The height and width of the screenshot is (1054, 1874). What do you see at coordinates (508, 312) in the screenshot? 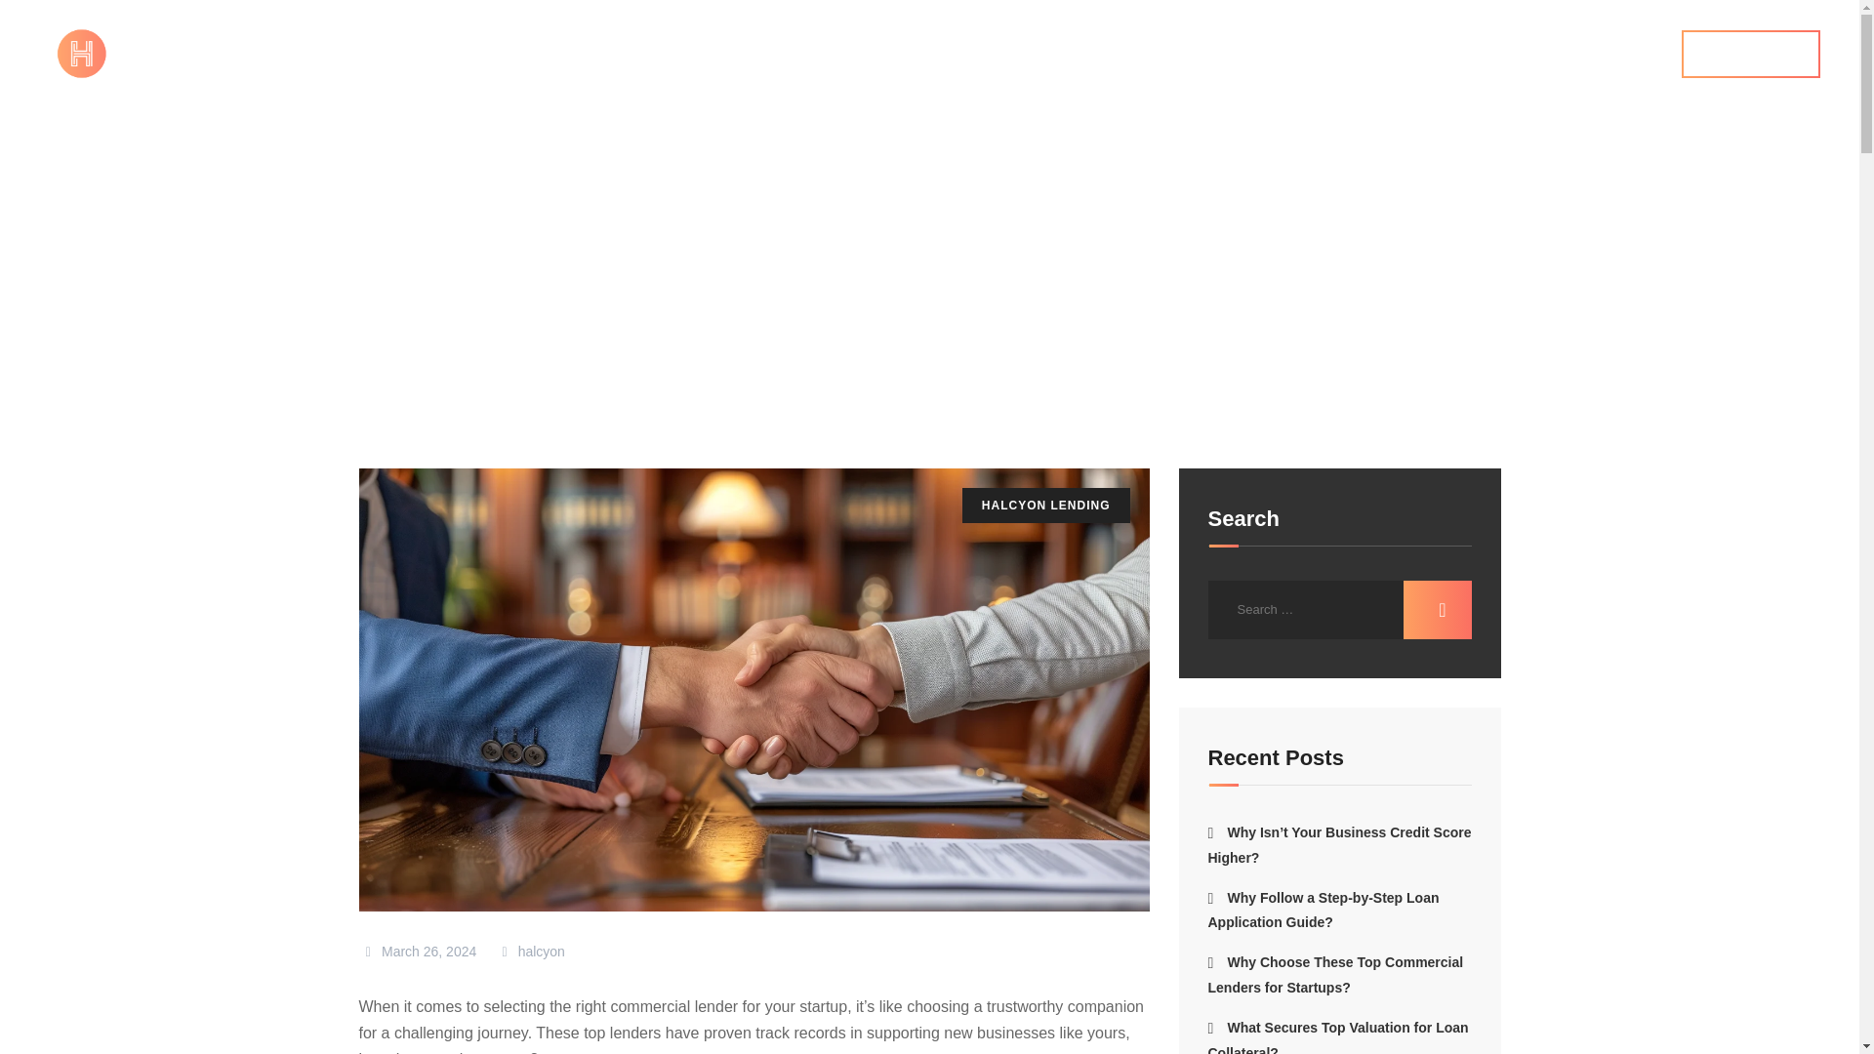
I see `Blog` at bounding box center [508, 312].